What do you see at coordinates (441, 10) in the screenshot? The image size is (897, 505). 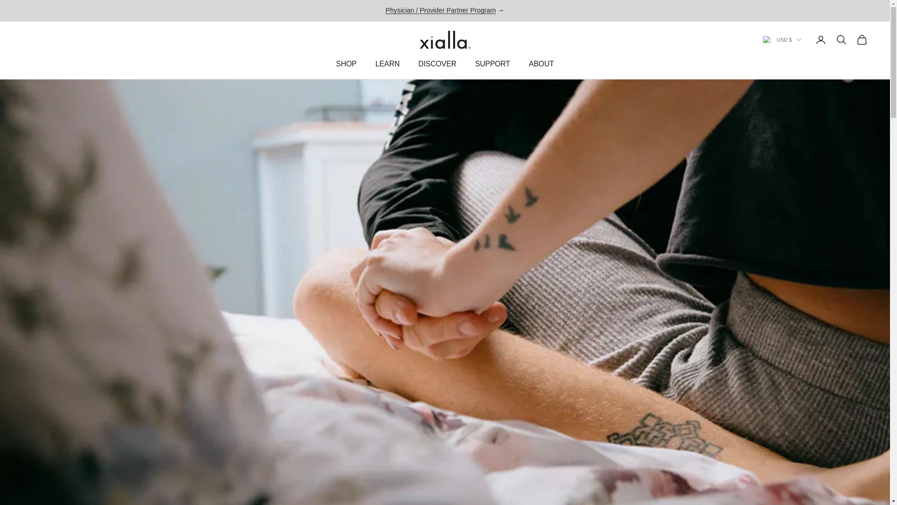 I see `Partner Providers` at bounding box center [441, 10].